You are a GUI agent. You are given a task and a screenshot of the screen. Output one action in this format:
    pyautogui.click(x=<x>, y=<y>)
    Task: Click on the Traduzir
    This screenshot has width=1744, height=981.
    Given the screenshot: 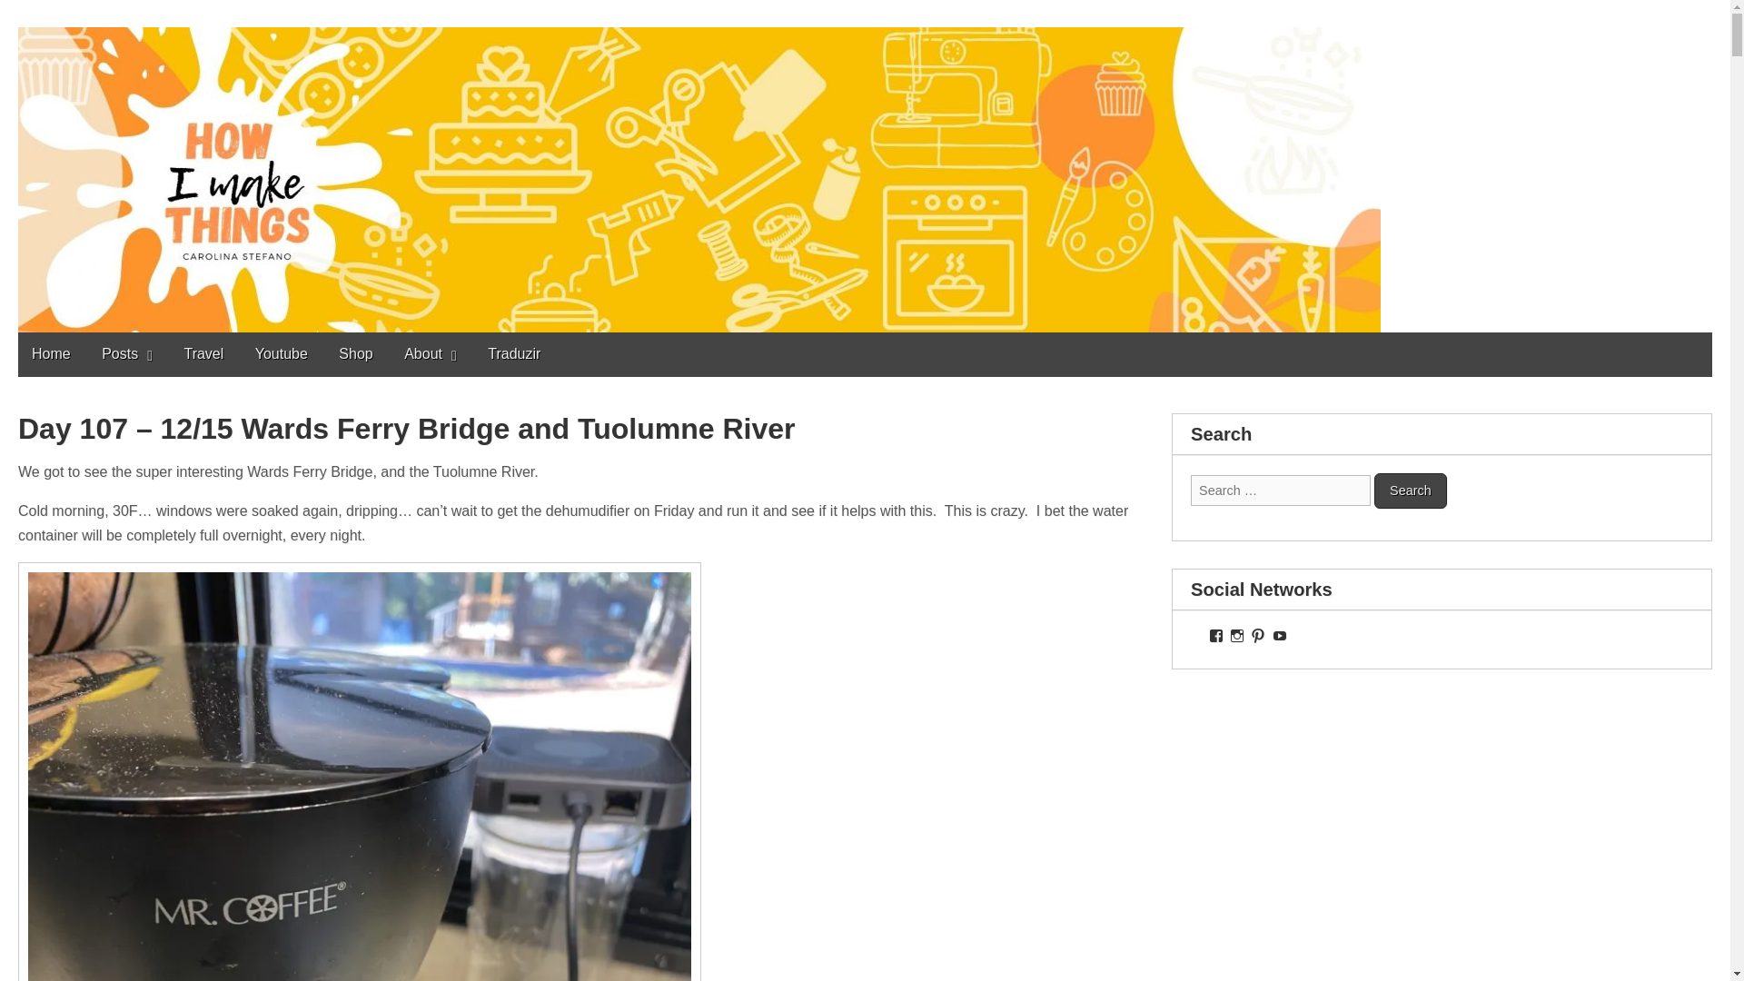 What is the action you would take?
    pyautogui.click(x=514, y=353)
    